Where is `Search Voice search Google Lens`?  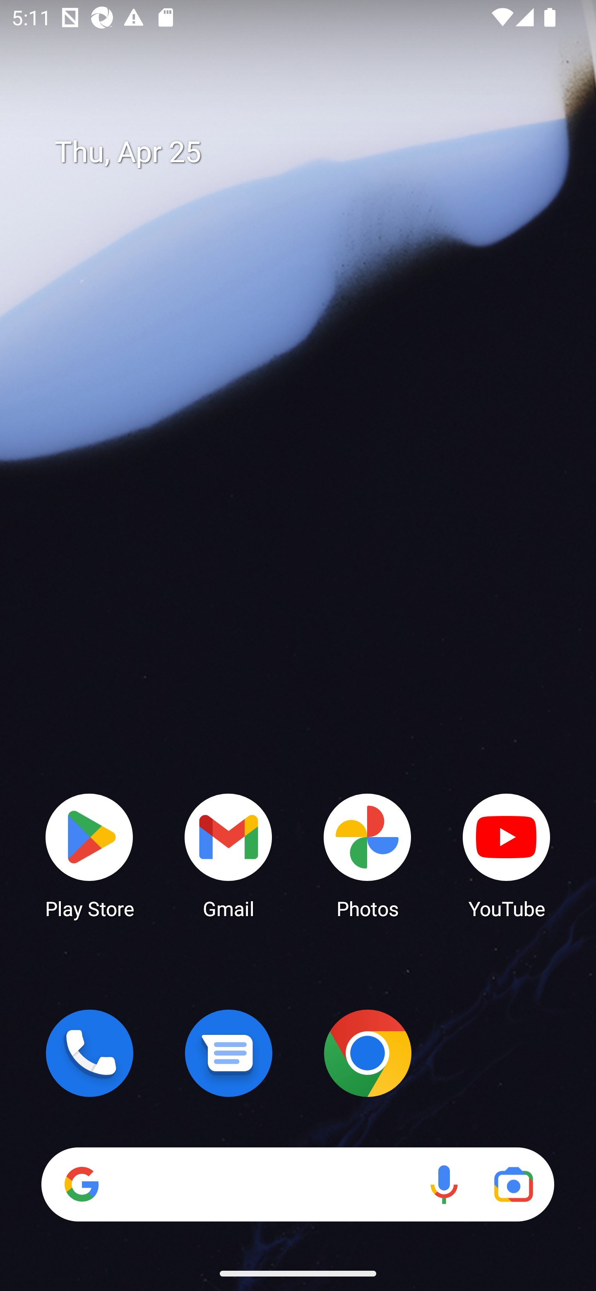 Search Voice search Google Lens is located at coordinates (298, 1184).